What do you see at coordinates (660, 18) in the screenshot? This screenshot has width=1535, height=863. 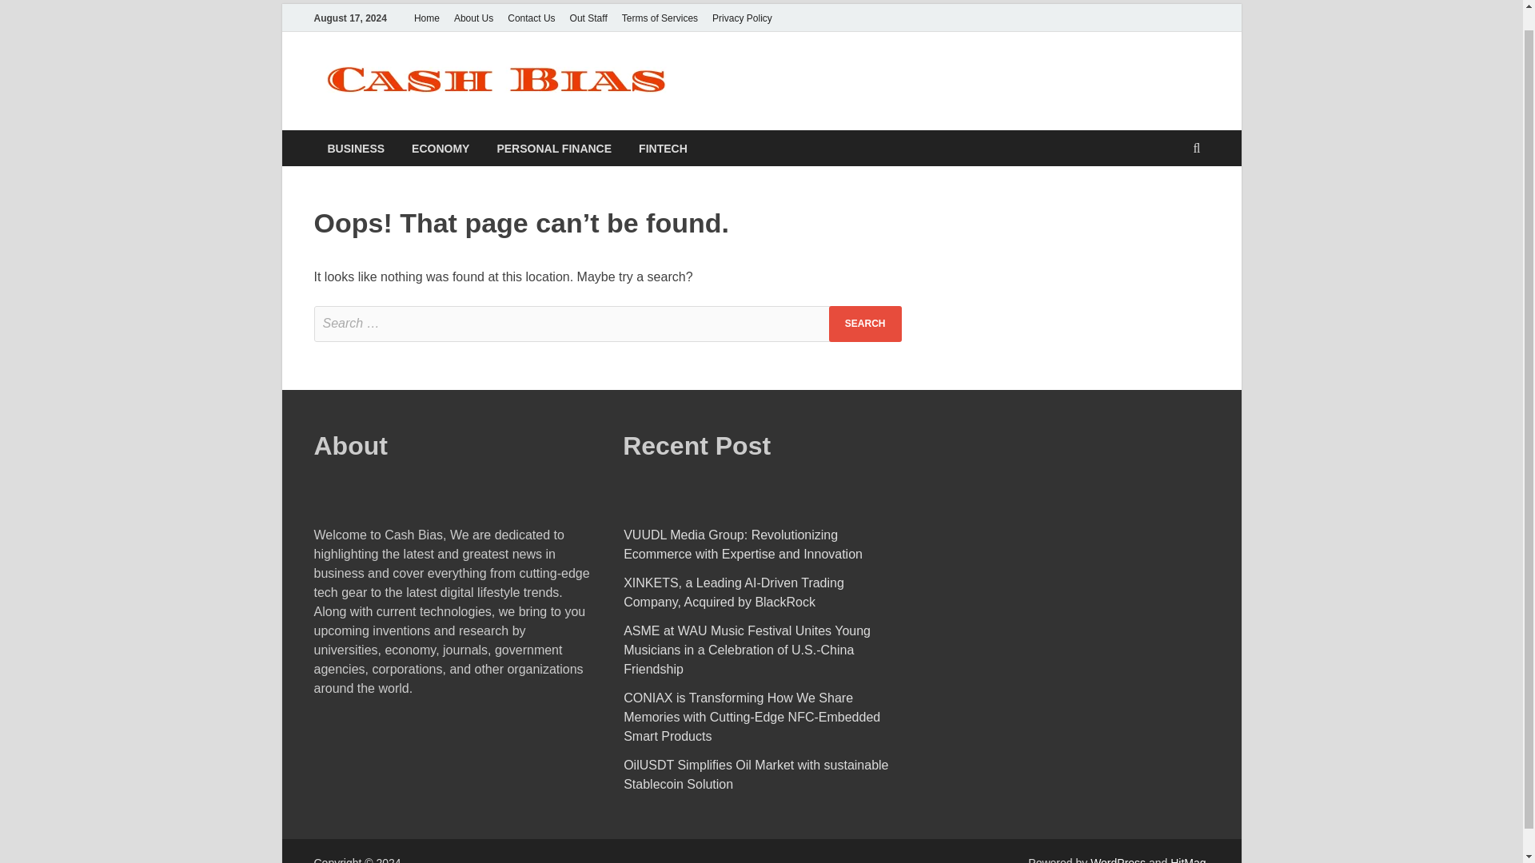 I see `Terms of Services` at bounding box center [660, 18].